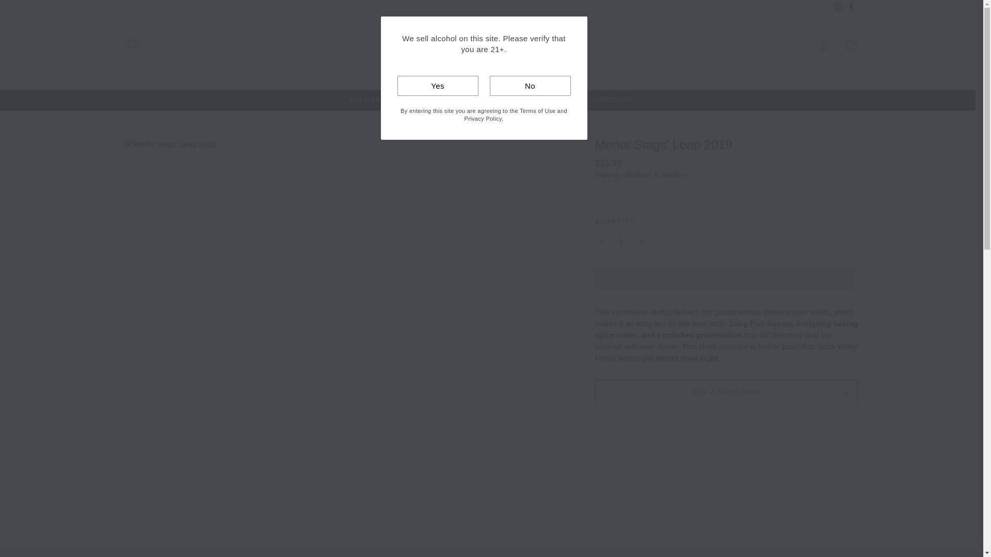 This screenshot has width=991, height=557. I want to click on Instagram, so click(837, 7).